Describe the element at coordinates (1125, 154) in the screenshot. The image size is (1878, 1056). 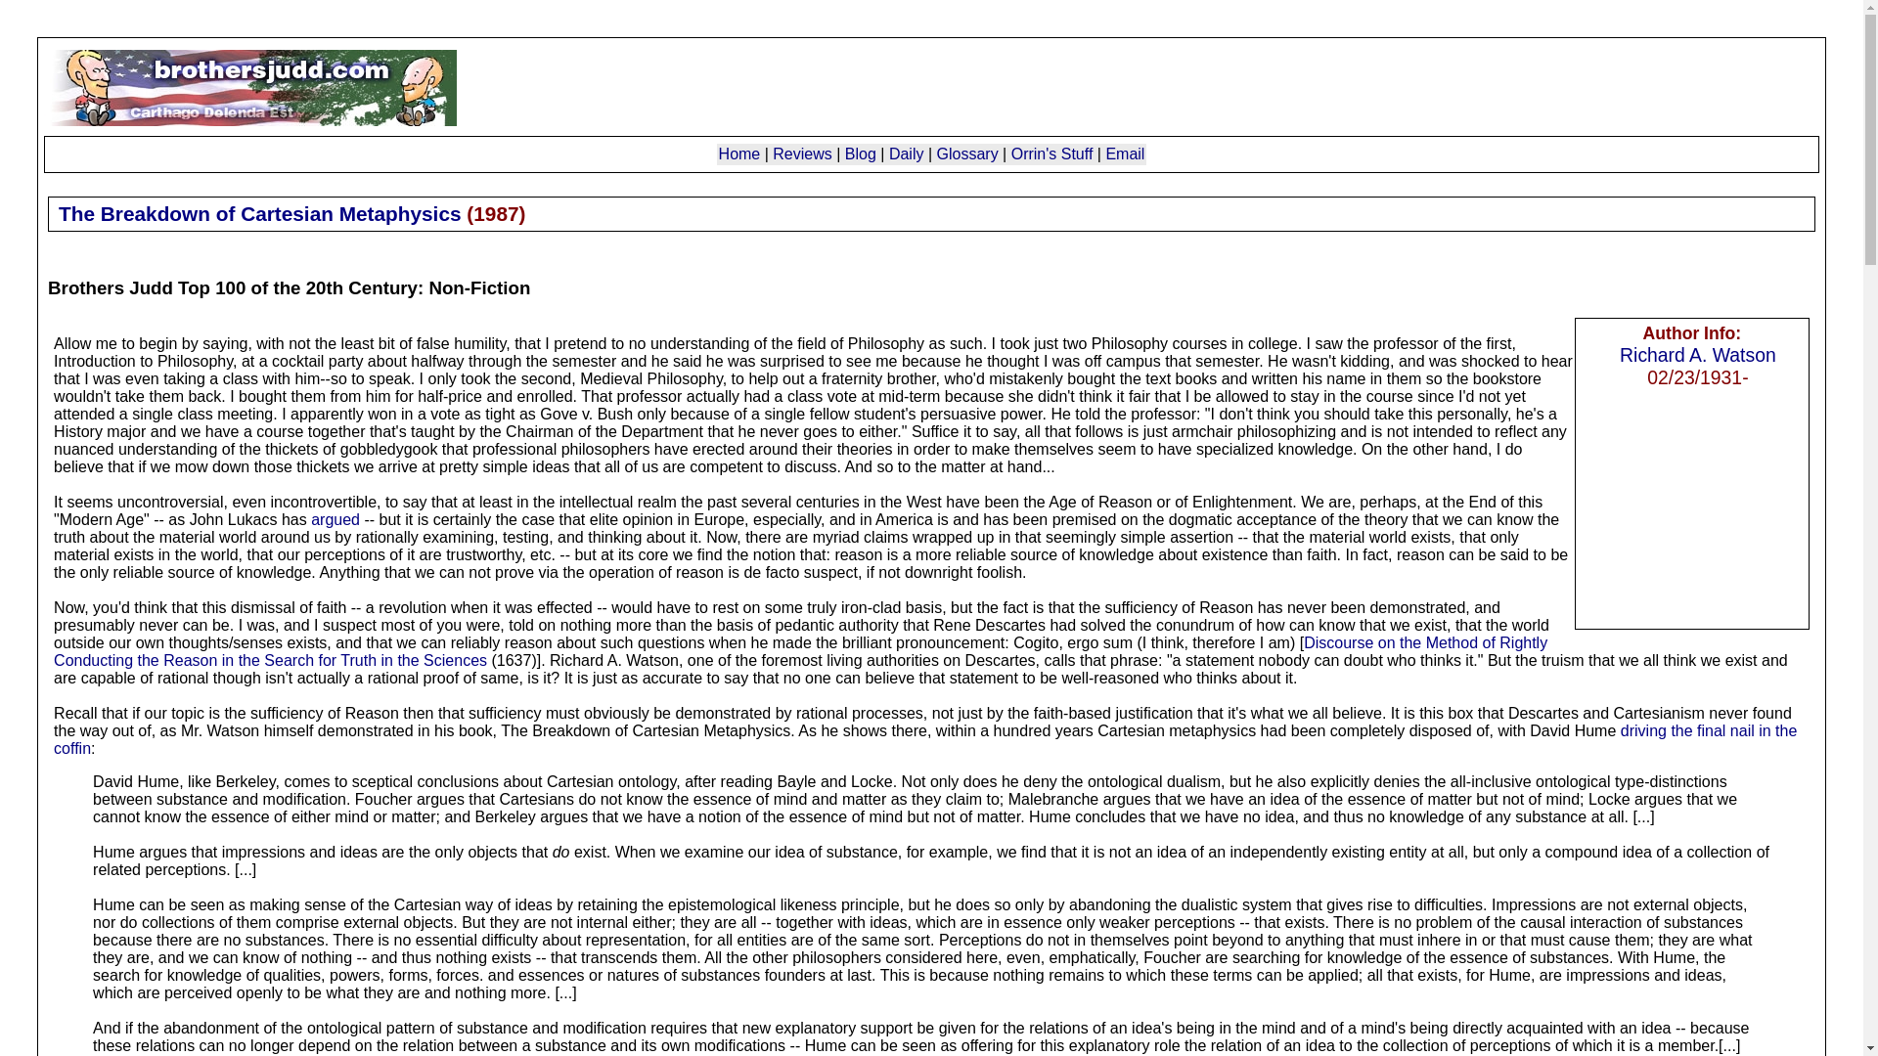
I see `Email` at that location.